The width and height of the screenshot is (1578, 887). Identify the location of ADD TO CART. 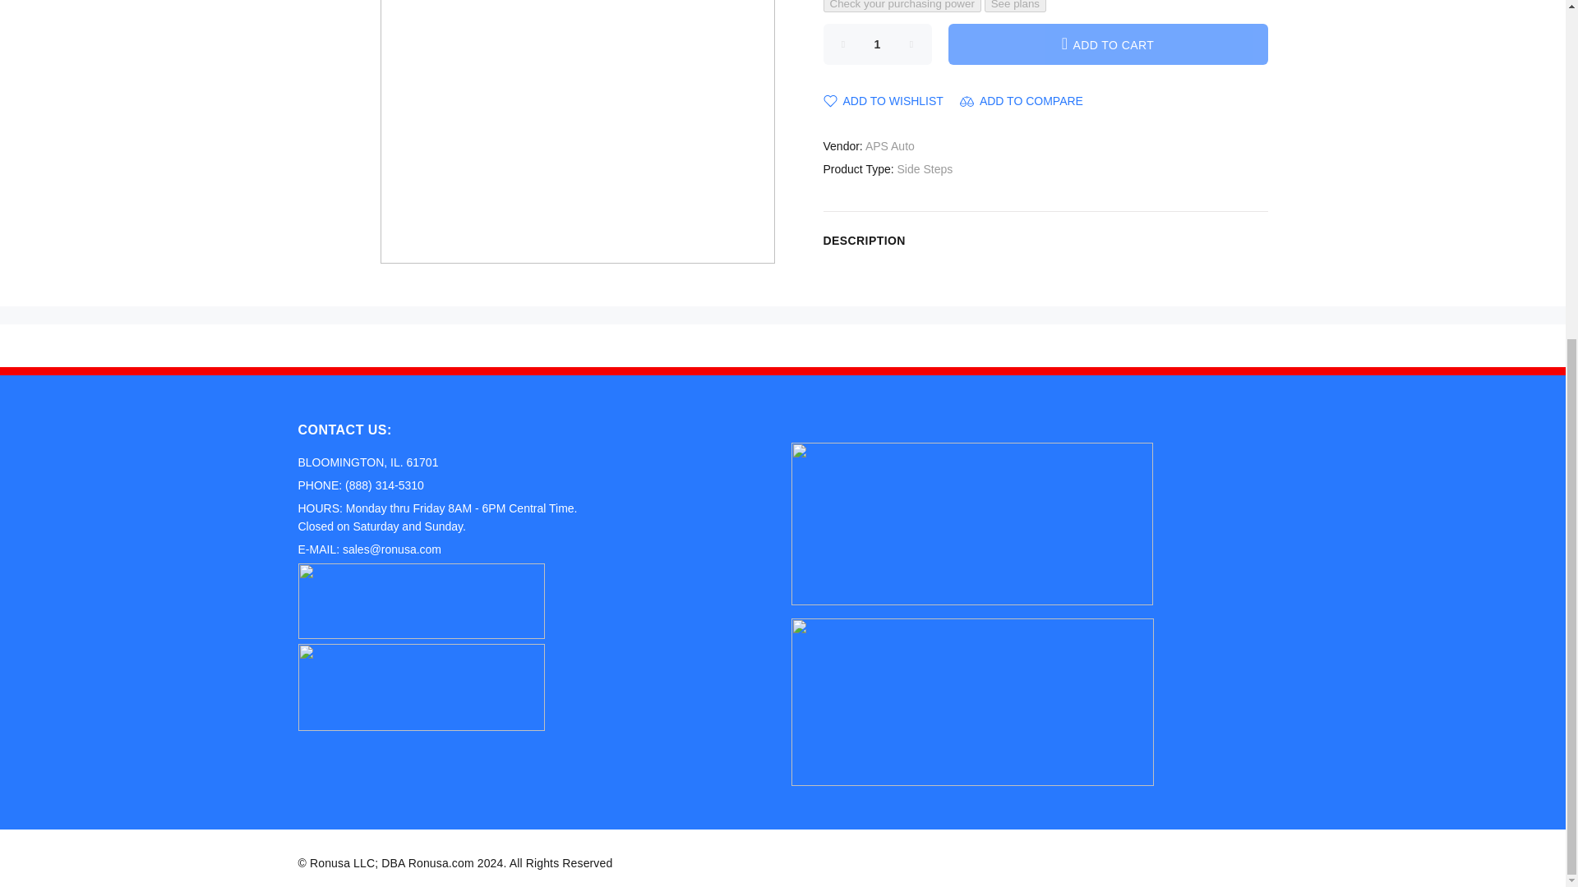
(1108, 43).